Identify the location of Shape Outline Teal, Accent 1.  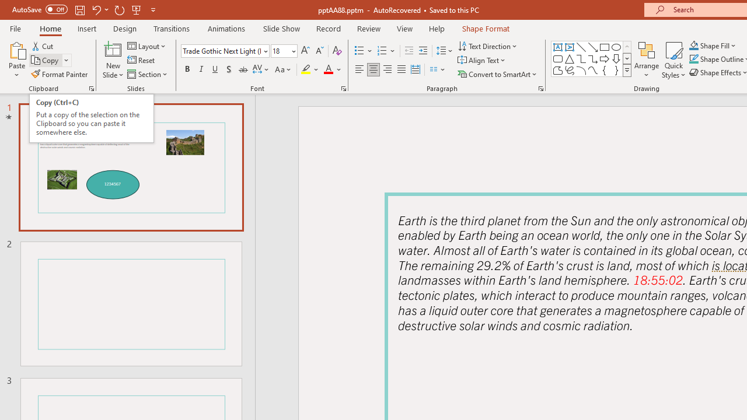
(693, 60).